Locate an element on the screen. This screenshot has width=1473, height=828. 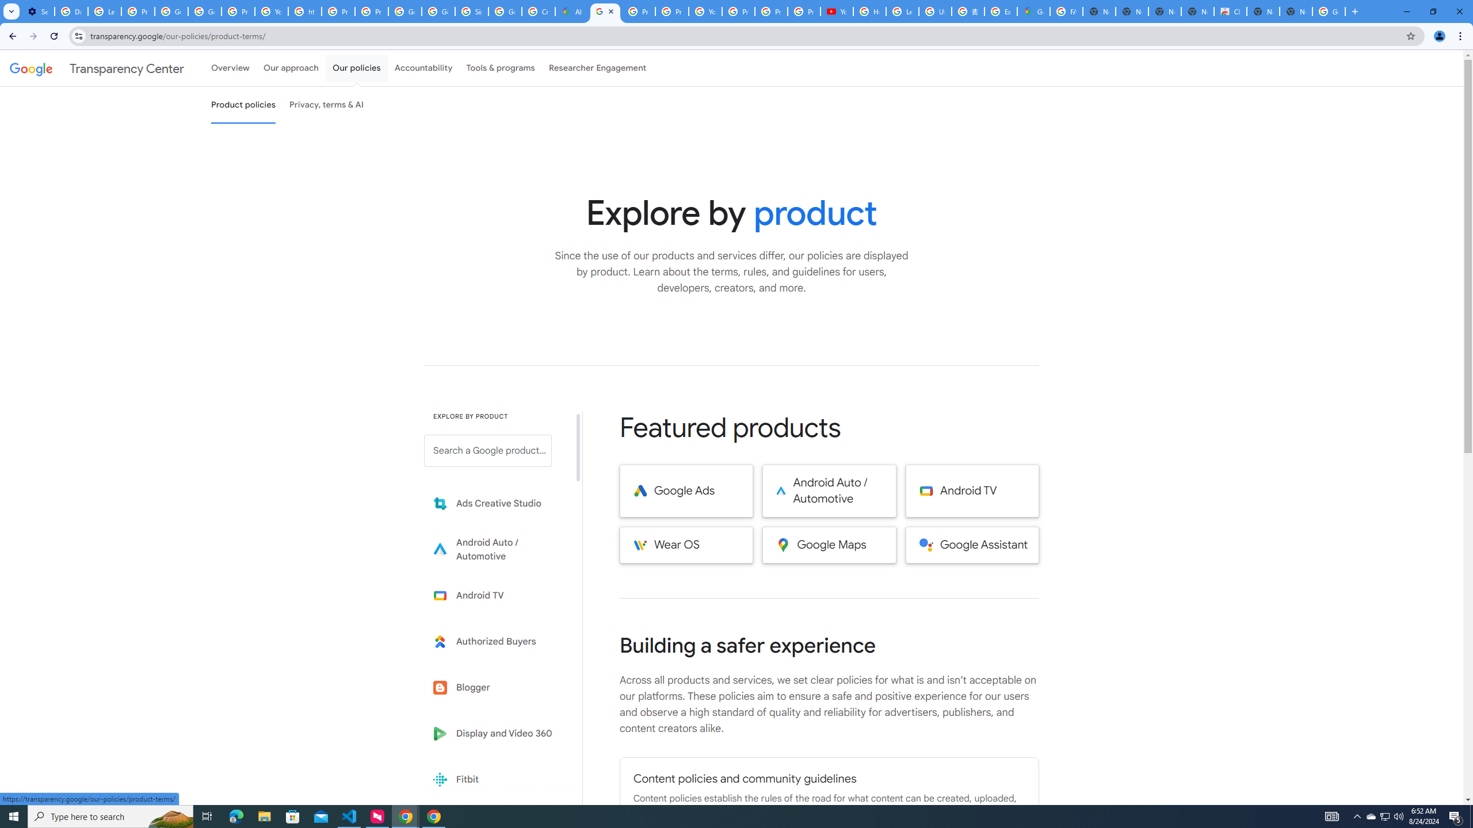
Settings - On startup is located at coordinates (38, 11).